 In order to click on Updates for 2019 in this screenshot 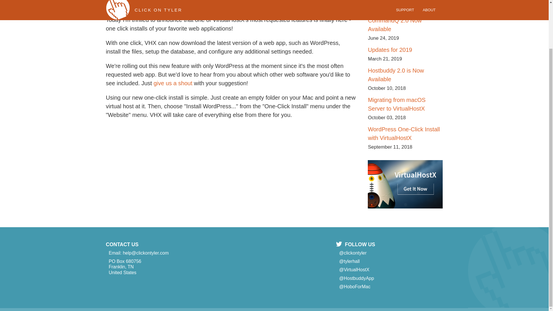, I will do `click(390, 50)`.